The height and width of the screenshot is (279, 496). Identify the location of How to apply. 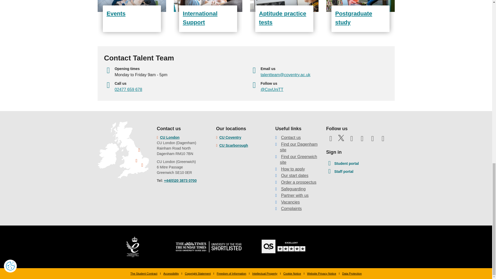
(293, 169).